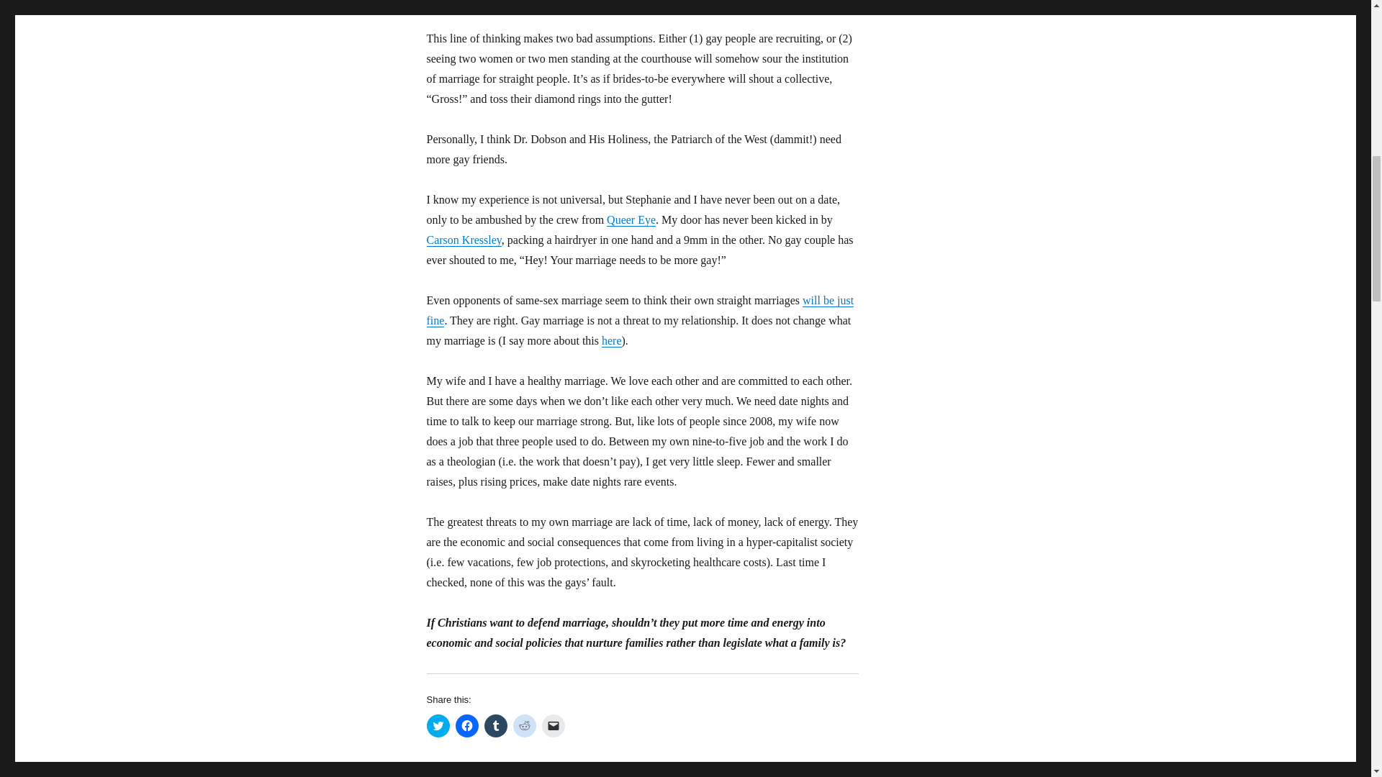 The image size is (1382, 777). Describe the element at coordinates (612, 340) in the screenshot. I see `here` at that location.